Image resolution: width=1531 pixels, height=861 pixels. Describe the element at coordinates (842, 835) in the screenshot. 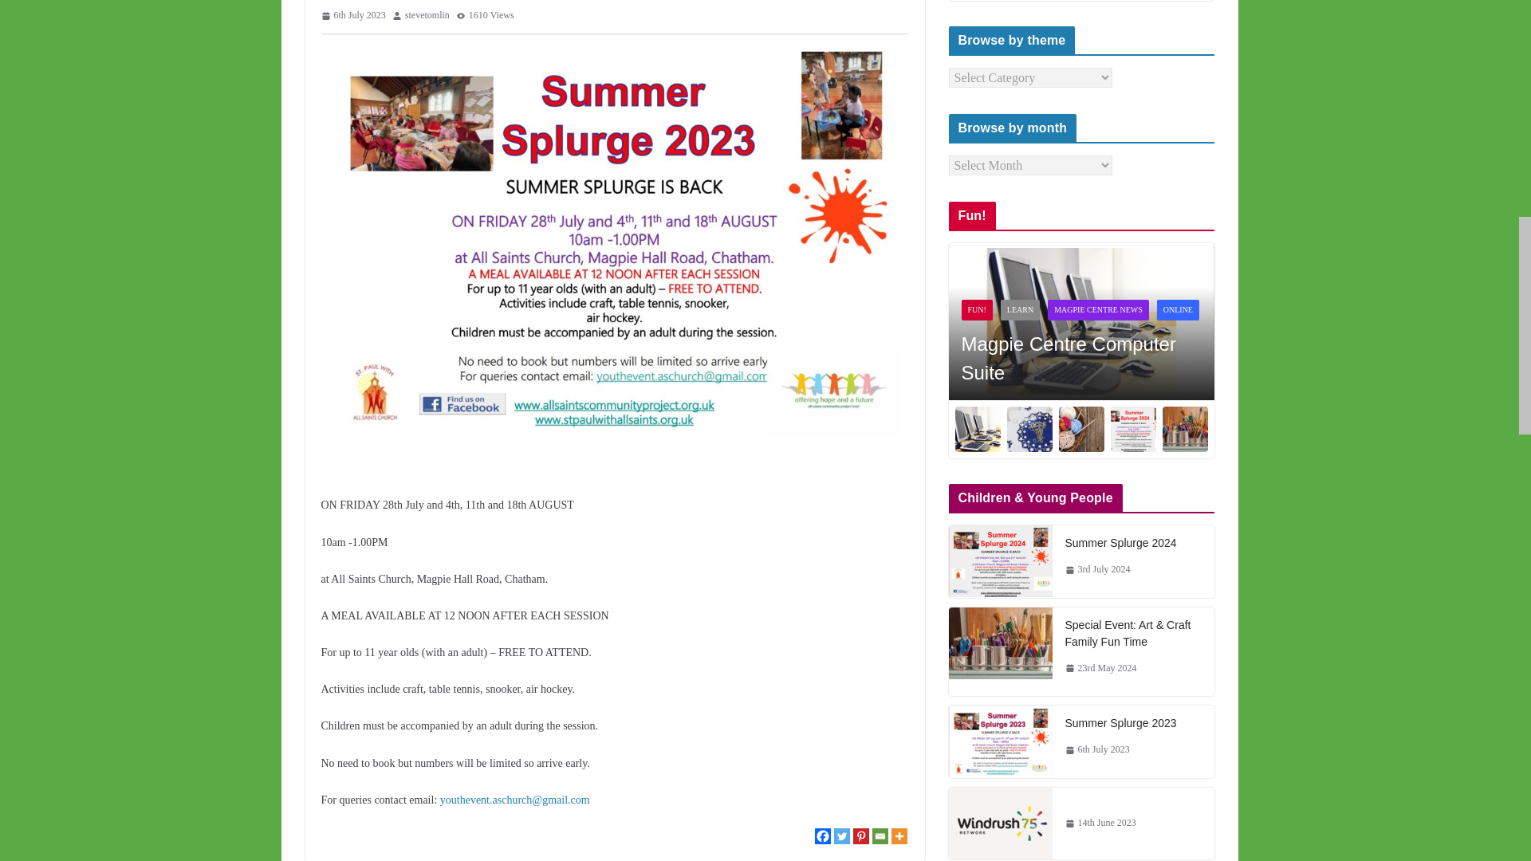

I see `Twitter` at that location.